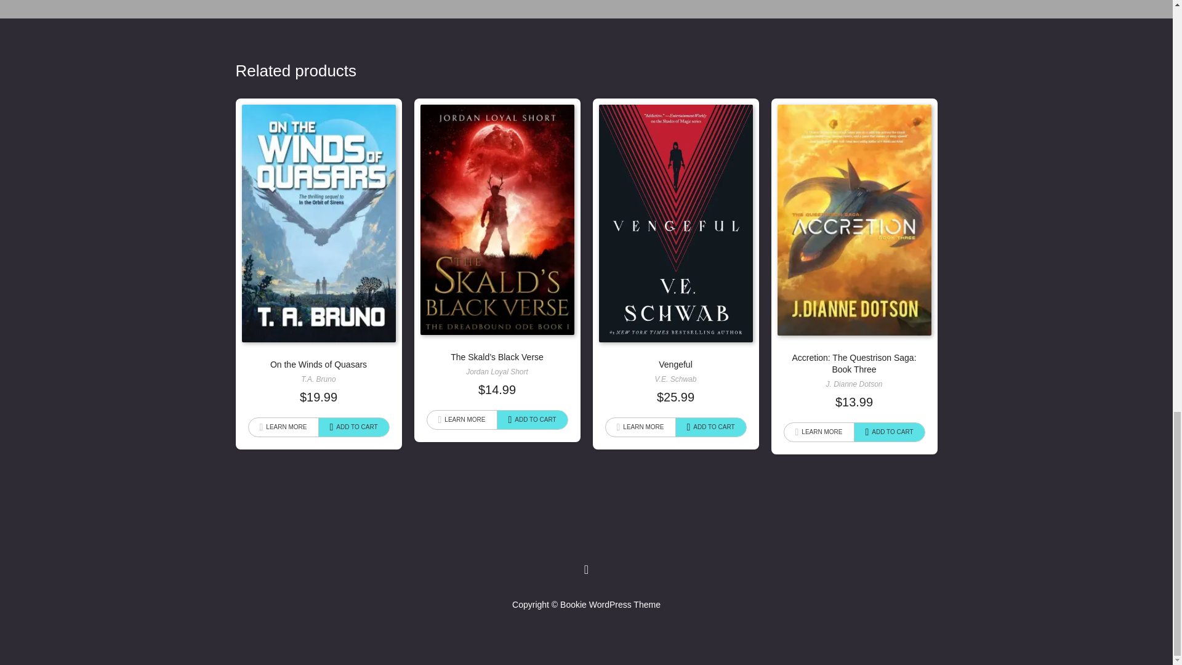  I want to click on LEARN MORE, so click(462, 420).